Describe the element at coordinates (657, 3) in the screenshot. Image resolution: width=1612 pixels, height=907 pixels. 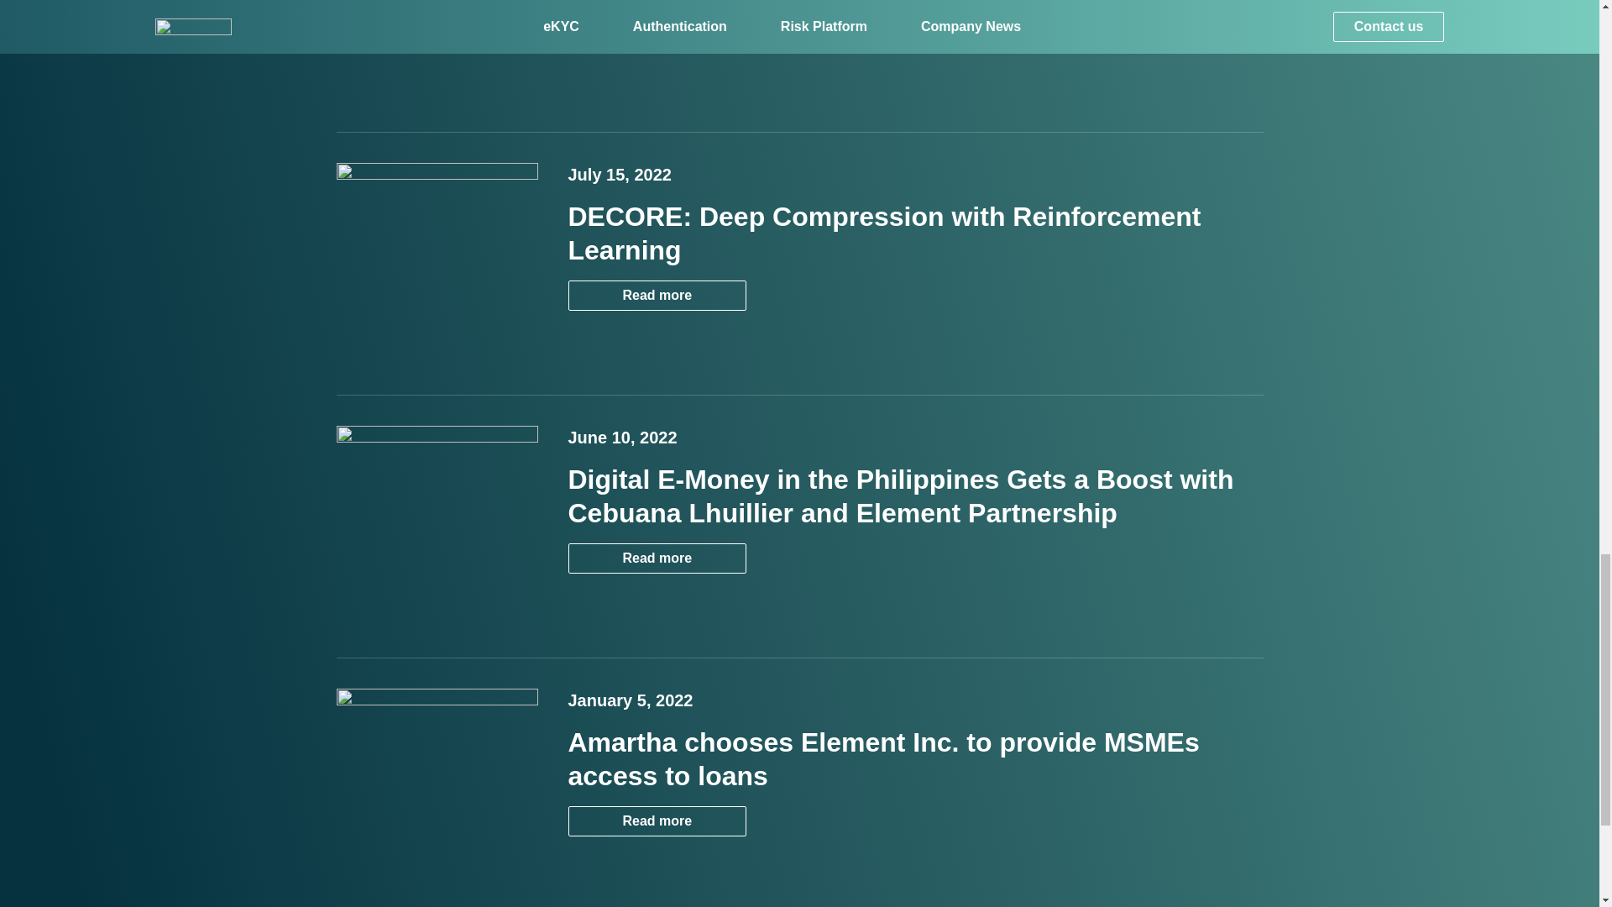
I see `Read more` at that location.